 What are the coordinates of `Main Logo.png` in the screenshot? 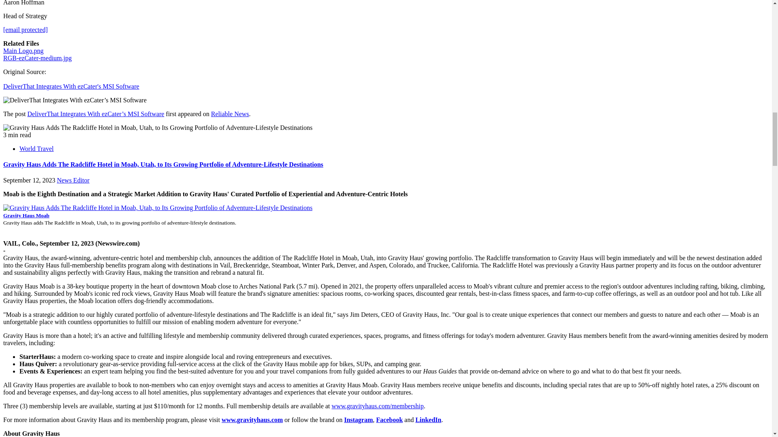 It's located at (23, 50).